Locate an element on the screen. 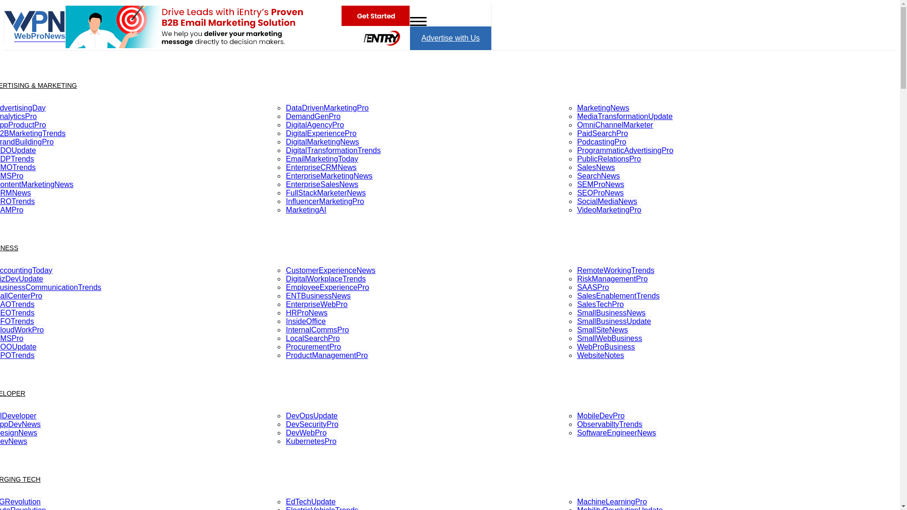  CDOUpdate is located at coordinates (18, 150).